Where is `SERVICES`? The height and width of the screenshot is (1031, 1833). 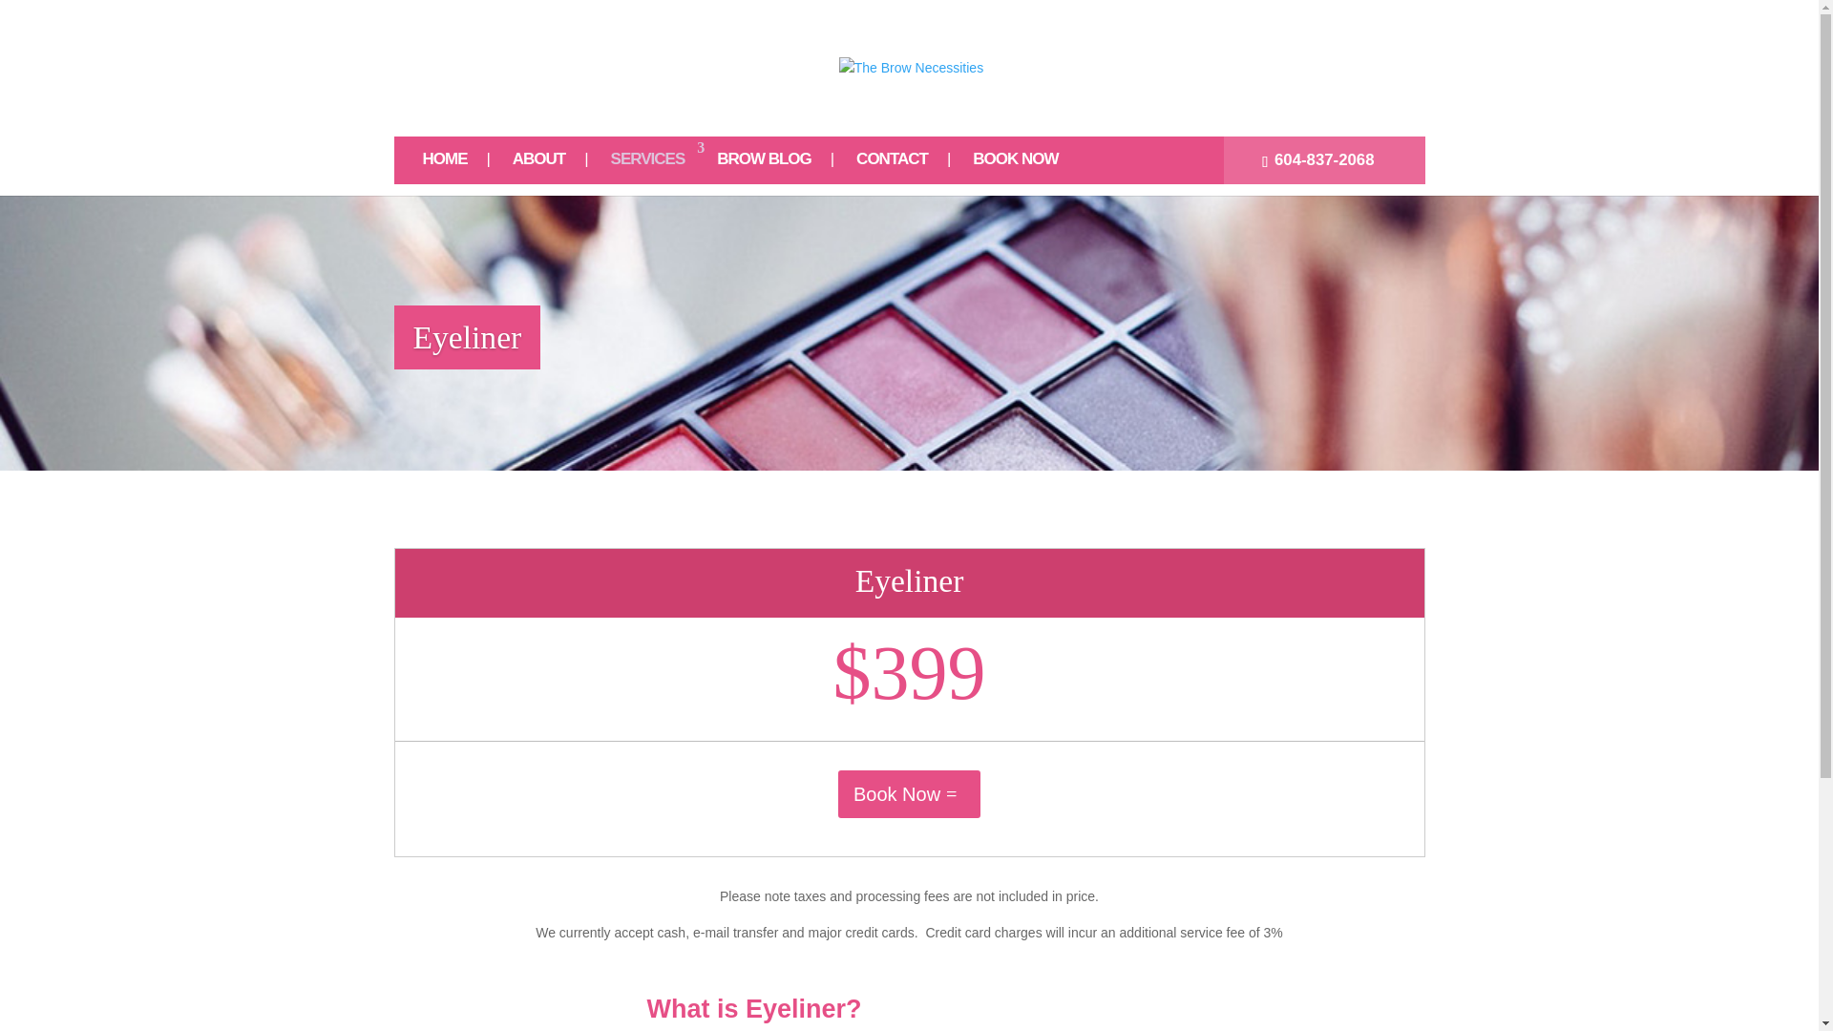 SERVICES is located at coordinates (652, 166).